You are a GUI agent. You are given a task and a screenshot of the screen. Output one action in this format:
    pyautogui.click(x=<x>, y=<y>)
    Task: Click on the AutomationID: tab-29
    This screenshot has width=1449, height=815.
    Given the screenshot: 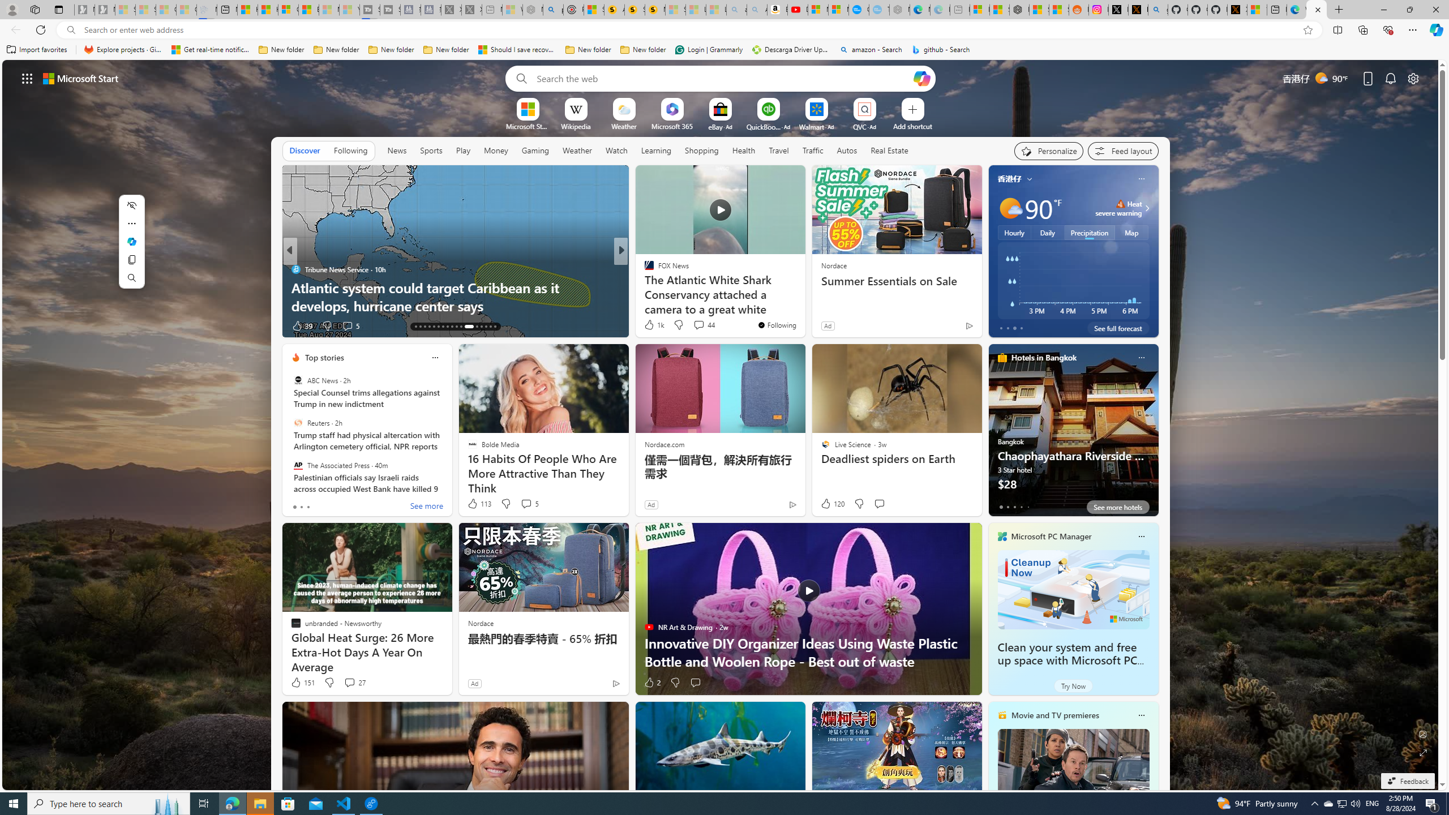 What is the action you would take?
    pyautogui.click(x=495, y=327)
    